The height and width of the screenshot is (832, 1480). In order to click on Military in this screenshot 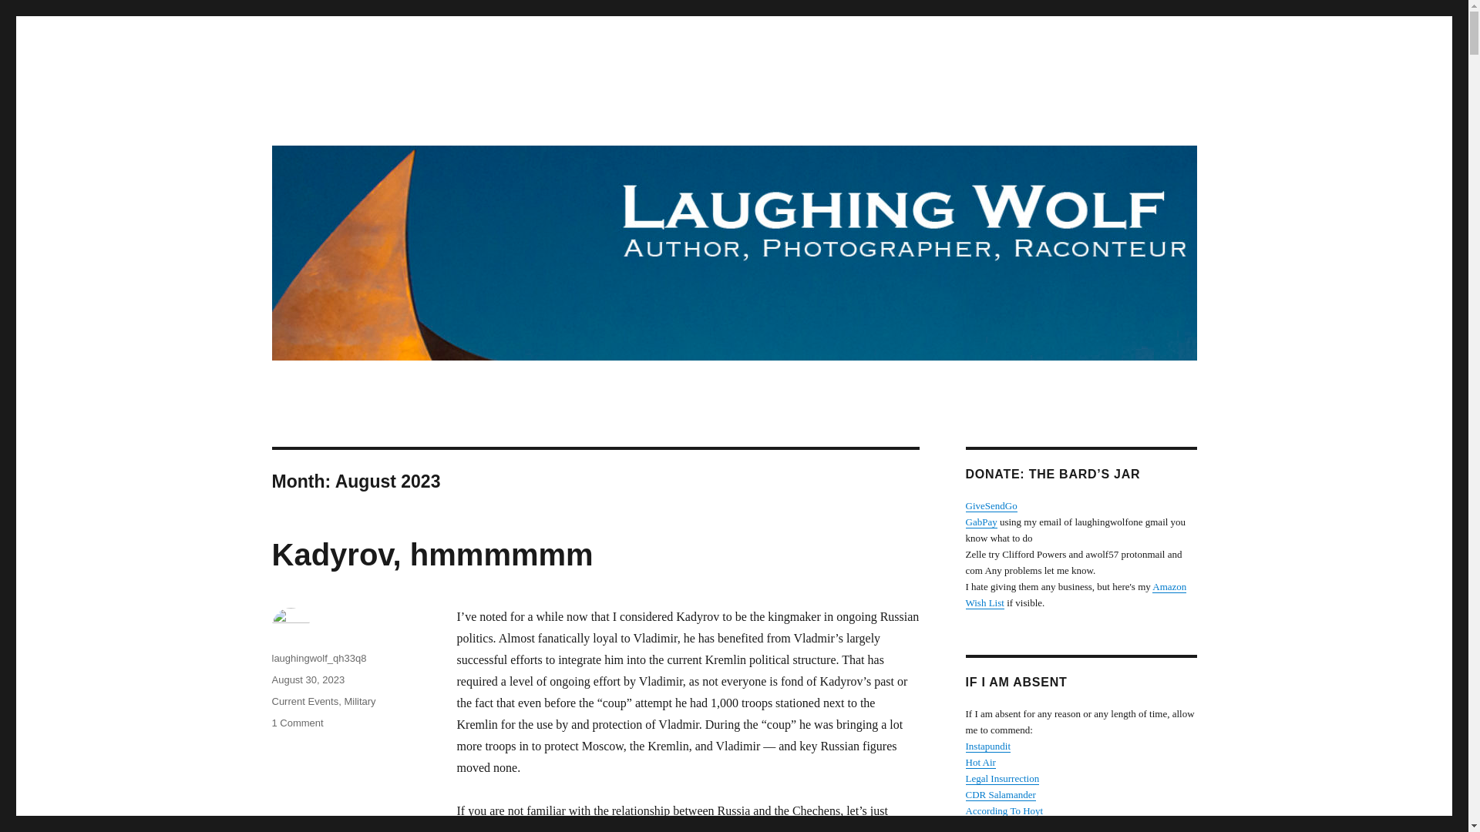, I will do `click(359, 701)`.